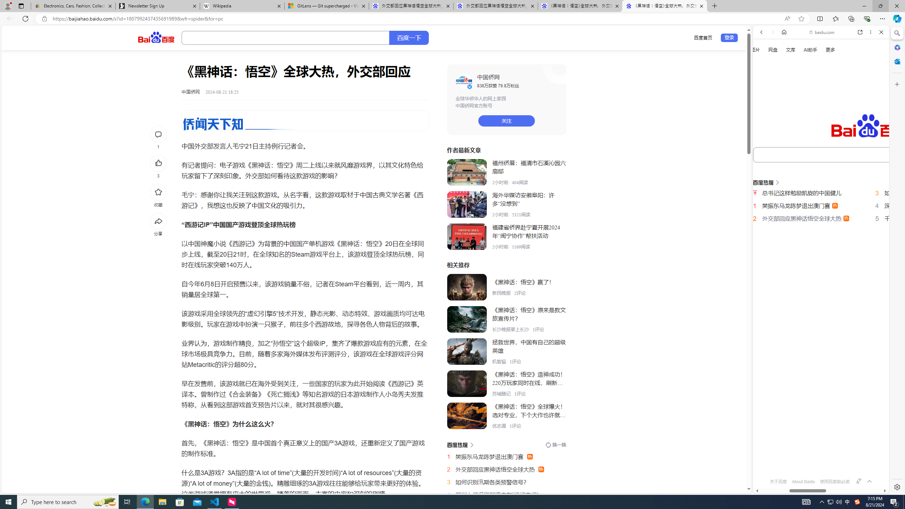 This screenshot has height=509, width=905. What do you see at coordinates (467, 237) in the screenshot?
I see `Class: _3aYo6` at bounding box center [467, 237].